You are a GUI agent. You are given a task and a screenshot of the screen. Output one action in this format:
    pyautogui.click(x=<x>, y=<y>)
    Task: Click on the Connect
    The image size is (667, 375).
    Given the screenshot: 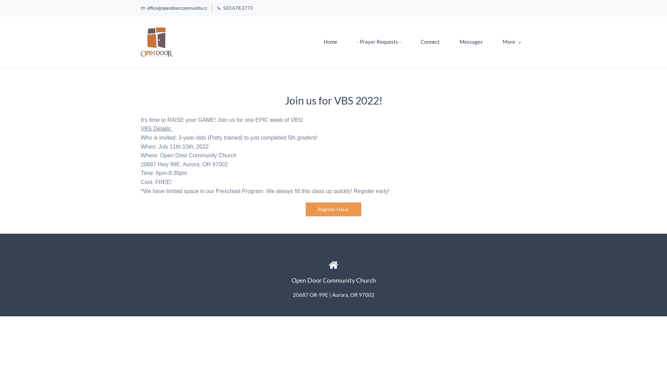 What is the action you would take?
    pyautogui.click(x=430, y=42)
    